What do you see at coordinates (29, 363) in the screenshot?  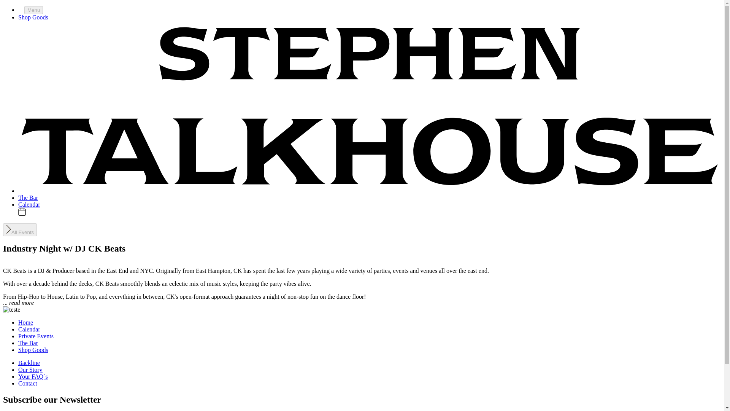 I see `Backline` at bounding box center [29, 363].